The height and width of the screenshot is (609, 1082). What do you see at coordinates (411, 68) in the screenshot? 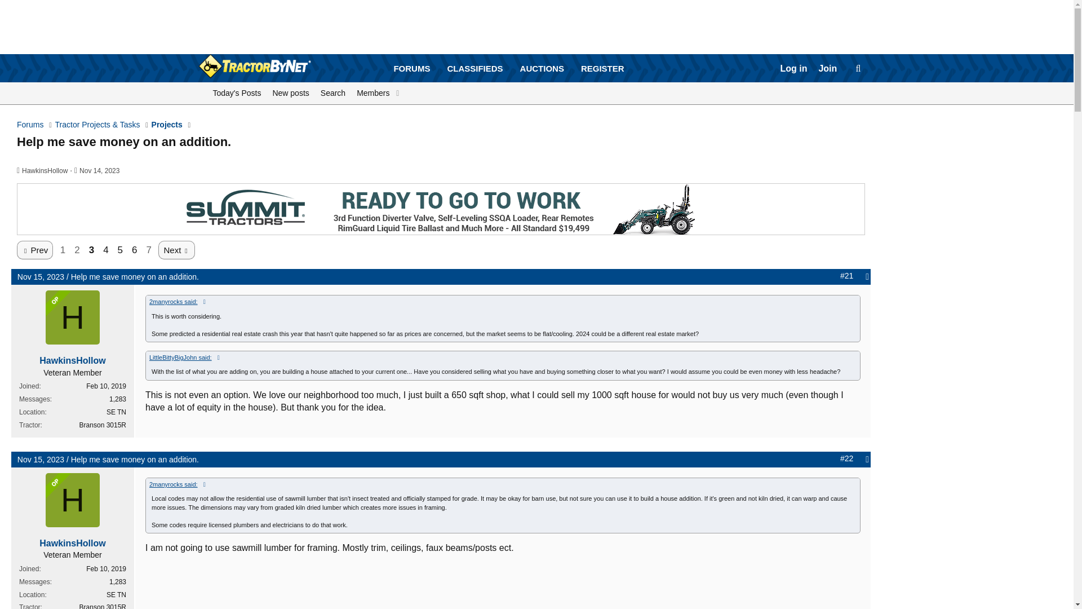
I see `FORUMS` at bounding box center [411, 68].